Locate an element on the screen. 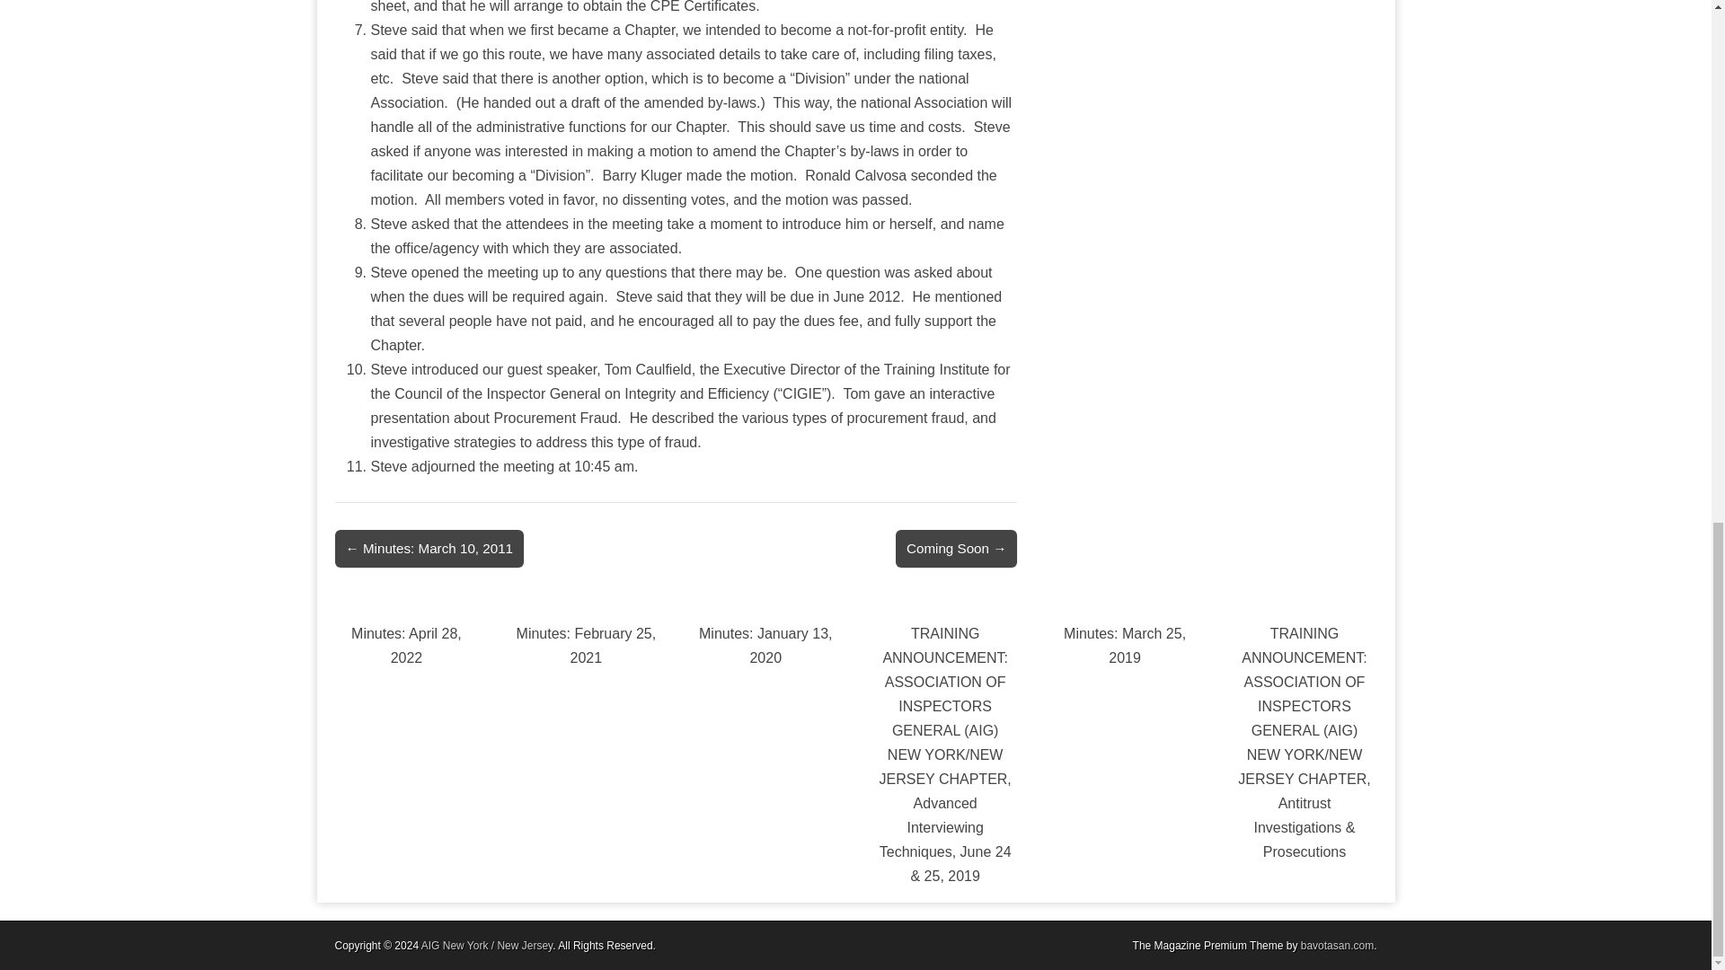 The height and width of the screenshot is (970, 1725). Minutes: February 25, 2021 is located at coordinates (586, 645).